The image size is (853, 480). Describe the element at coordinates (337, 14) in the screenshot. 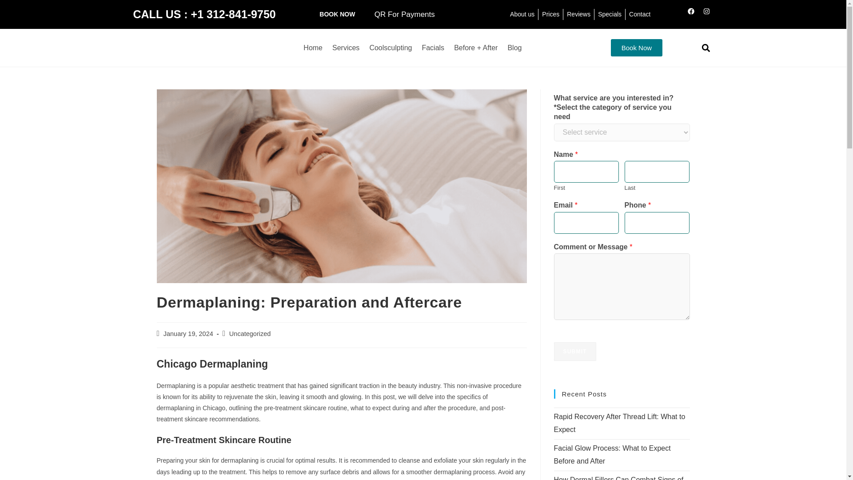

I see `BOOK NOW` at that location.